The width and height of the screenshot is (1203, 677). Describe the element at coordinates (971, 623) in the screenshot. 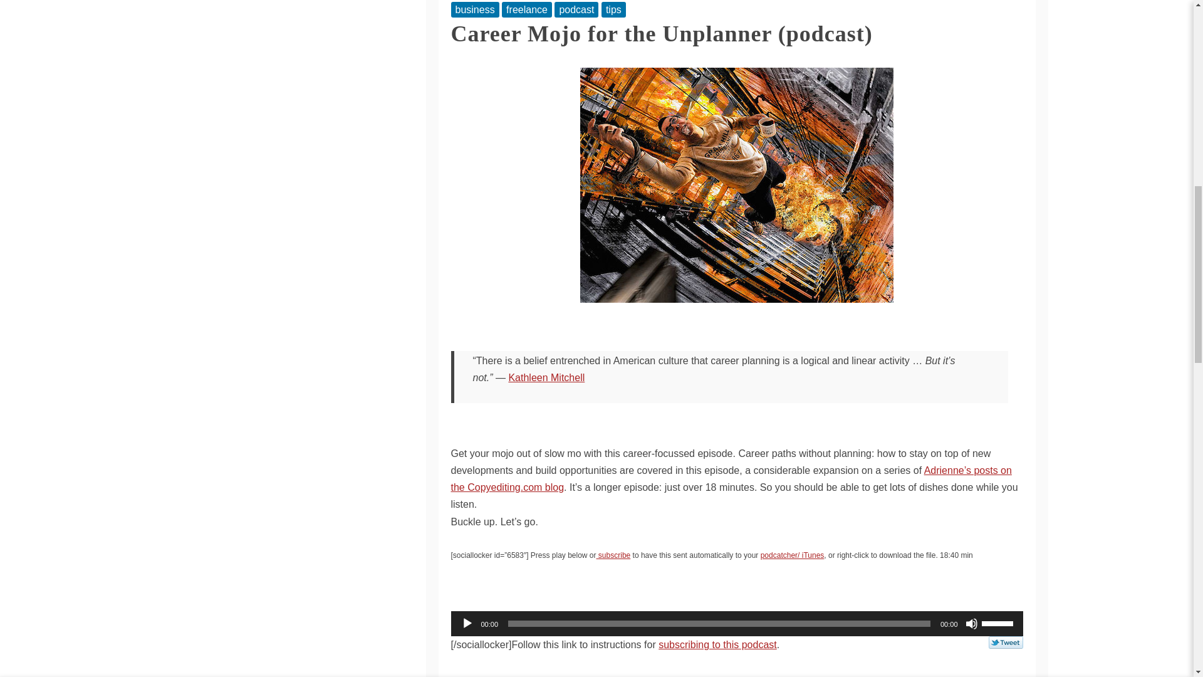

I see `Mute` at that location.